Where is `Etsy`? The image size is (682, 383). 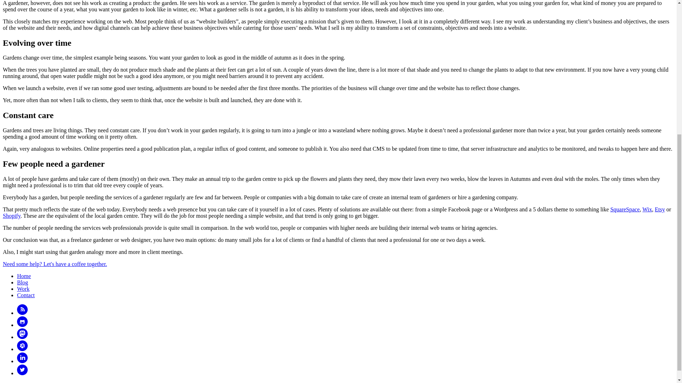
Etsy is located at coordinates (659, 209).